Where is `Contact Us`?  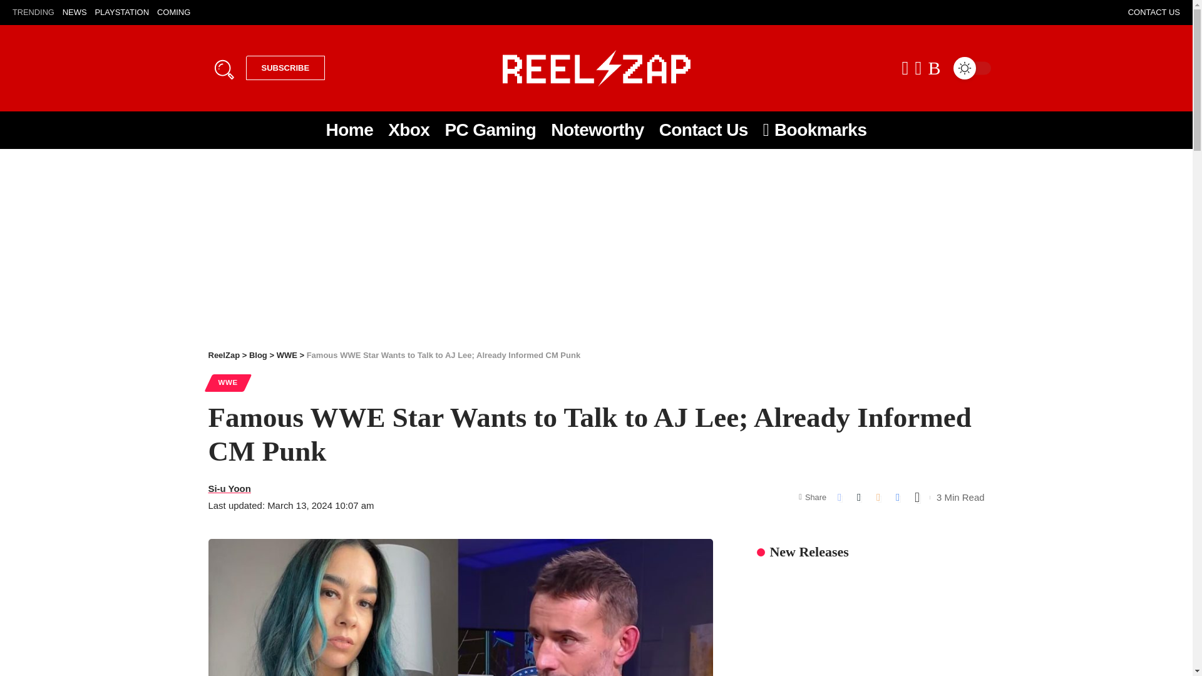
Contact Us is located at coordinates (284, 68).